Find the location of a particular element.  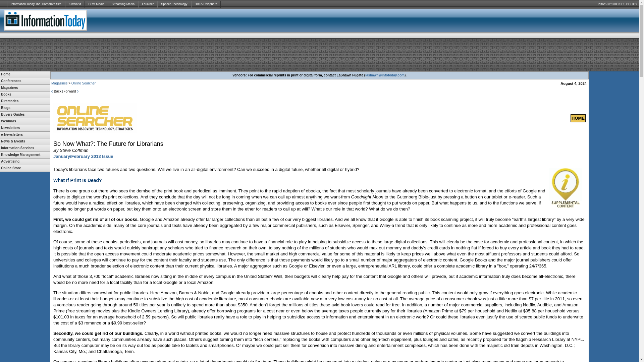

Home is located at coordinates (25, 74).